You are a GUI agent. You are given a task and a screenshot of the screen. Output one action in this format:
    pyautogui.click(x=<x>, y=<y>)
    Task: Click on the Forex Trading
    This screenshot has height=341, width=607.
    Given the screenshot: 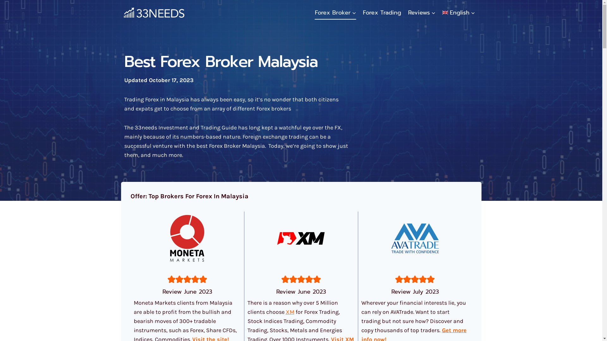 What is the action you would take?
    pyautogui.click(x=382, y=13)
    